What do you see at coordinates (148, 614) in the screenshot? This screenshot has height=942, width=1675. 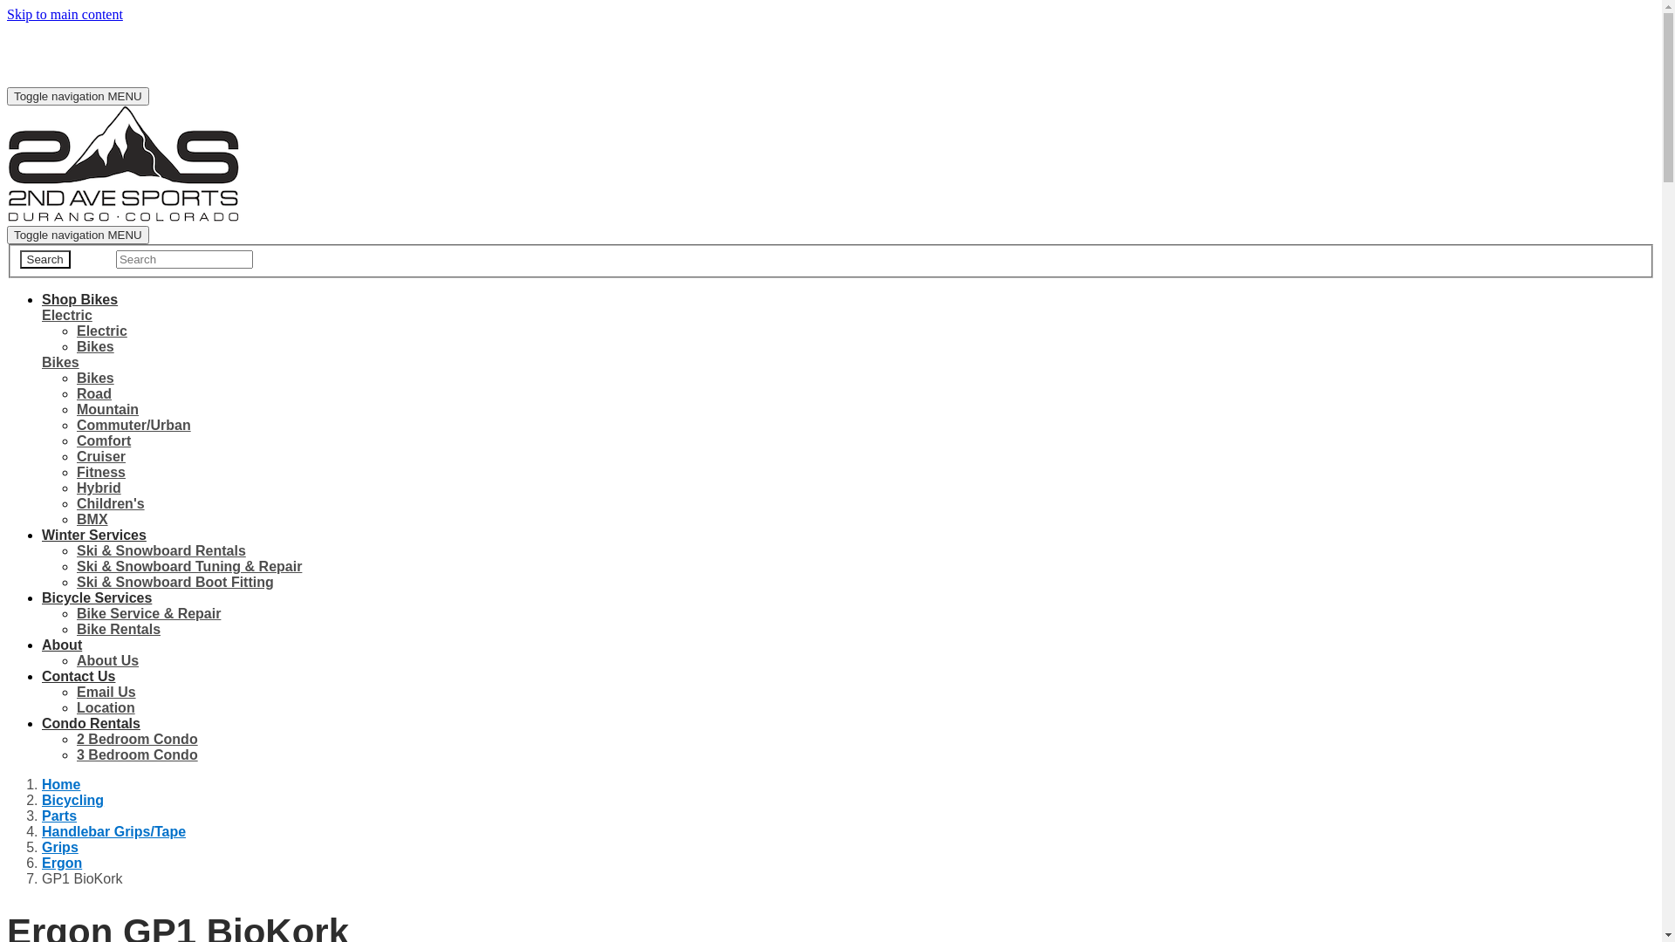 I see `Bike Service & Repair` at bounding box center [148, 614].